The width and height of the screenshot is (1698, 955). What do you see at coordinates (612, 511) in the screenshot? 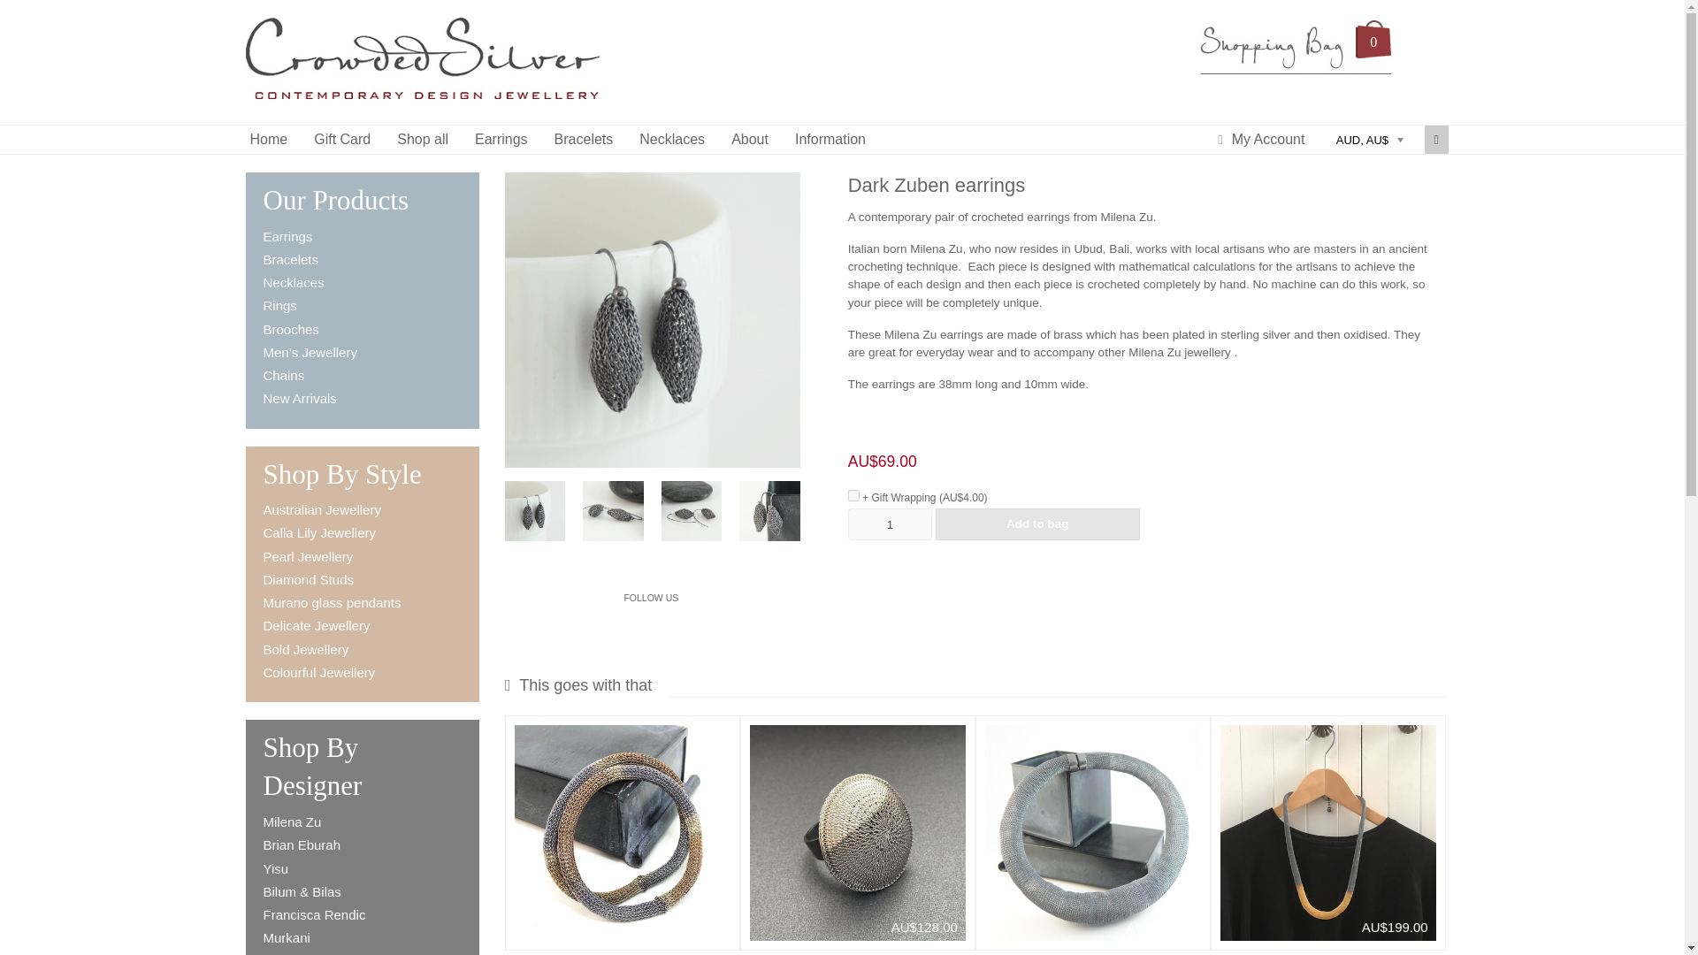
I see `Dark Zuben earrings` at bounding box center [612, 511].